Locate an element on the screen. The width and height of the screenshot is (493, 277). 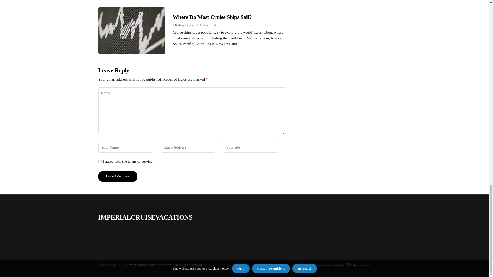
Kathryn Babena is located at coordinates (184, 25).